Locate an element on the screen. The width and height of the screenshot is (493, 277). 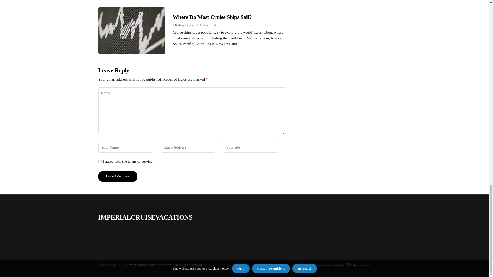
Kathryn Babena is located at coordinates (184, 25).